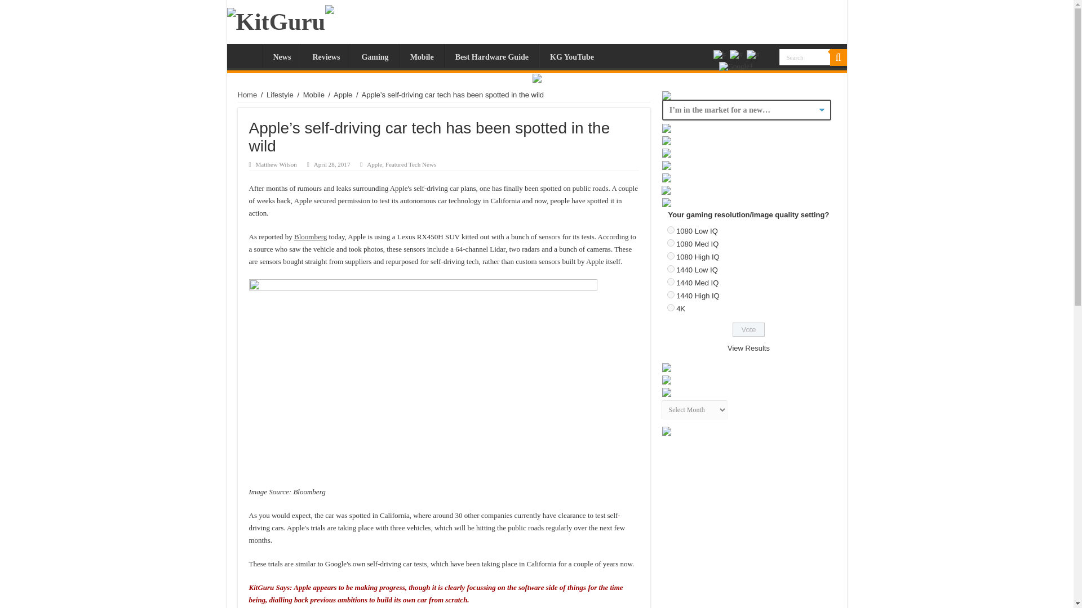 This screenshot has height=608, width=1082. I want to click on 1382, so click(671, 268).